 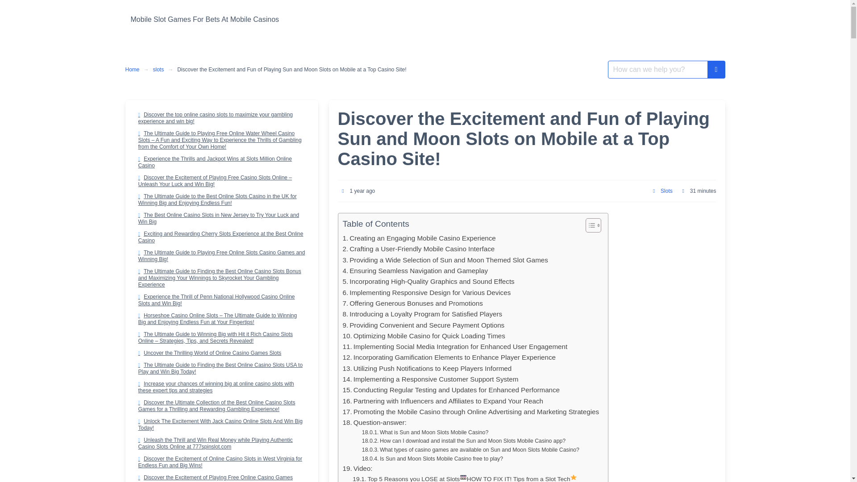 What do you see at coordinates (420, 238) in the screenshot?
I see `Creating an Engaging Mobile Casino Experience` at bounding box center [420, 238].